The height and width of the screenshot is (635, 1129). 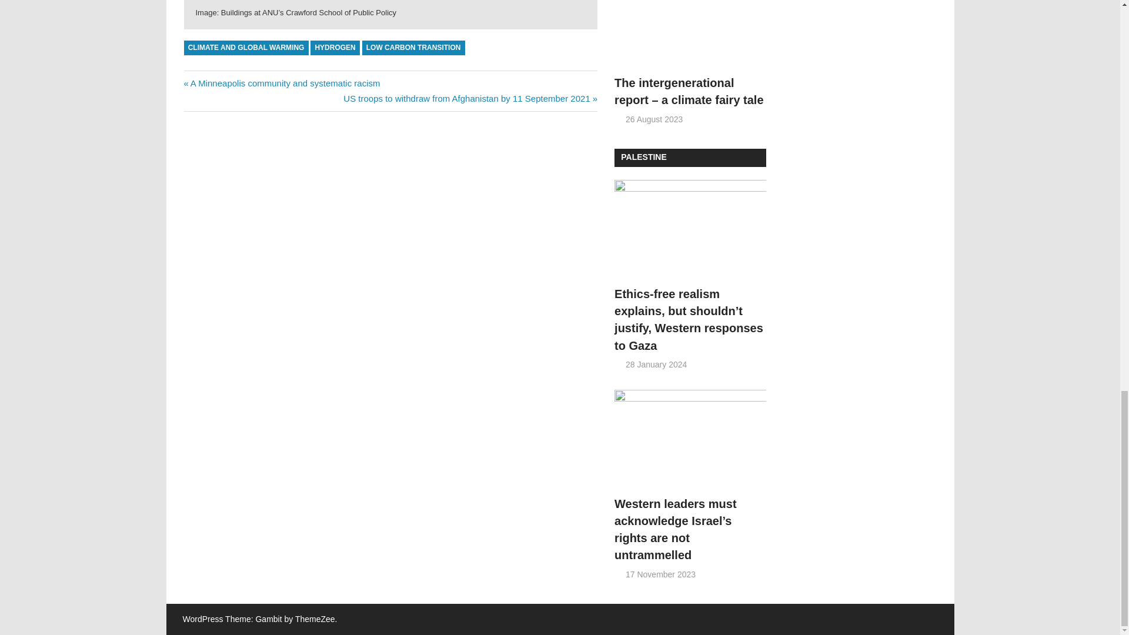 What do you see at coordinates (654, 119) in the screenshot?
I see `1:31 am` at bounding box center [654, 119].